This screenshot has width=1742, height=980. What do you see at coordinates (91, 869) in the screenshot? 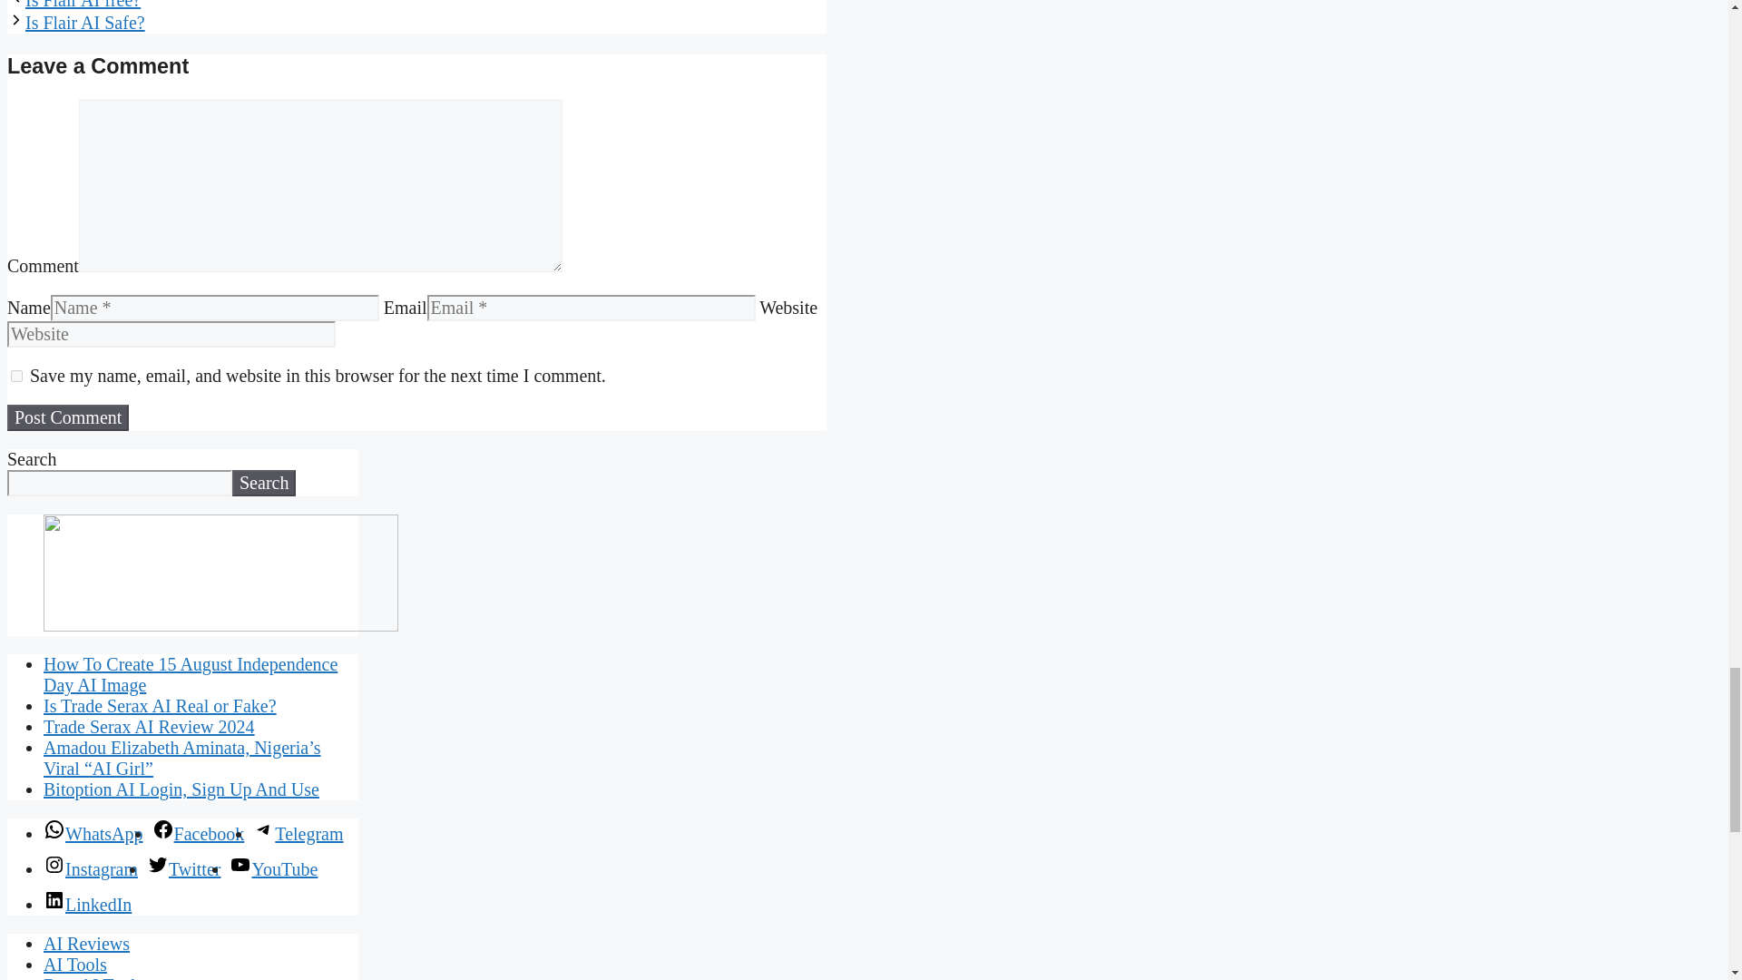
I see `Instagram` at bounding box center [91, 869].